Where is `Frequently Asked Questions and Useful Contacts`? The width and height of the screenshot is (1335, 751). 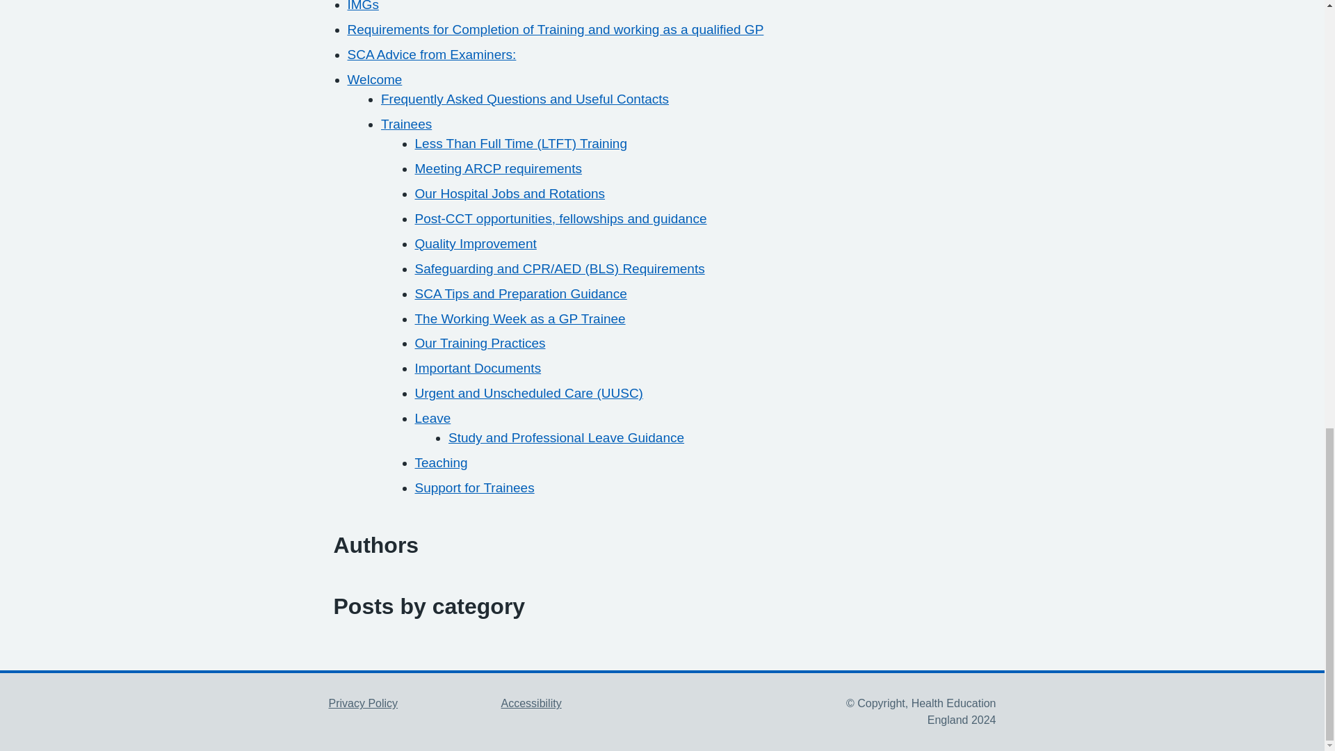
Frequently Asked Questions and Useful Contacts is located at coordinates (524, 99).